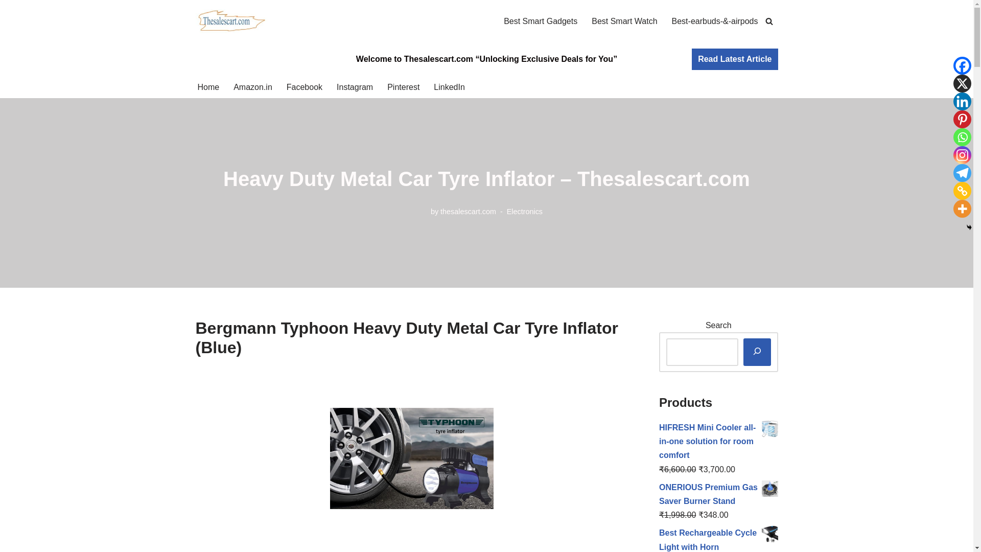  I want to click on Best Smart Watch, so click(624, 21).